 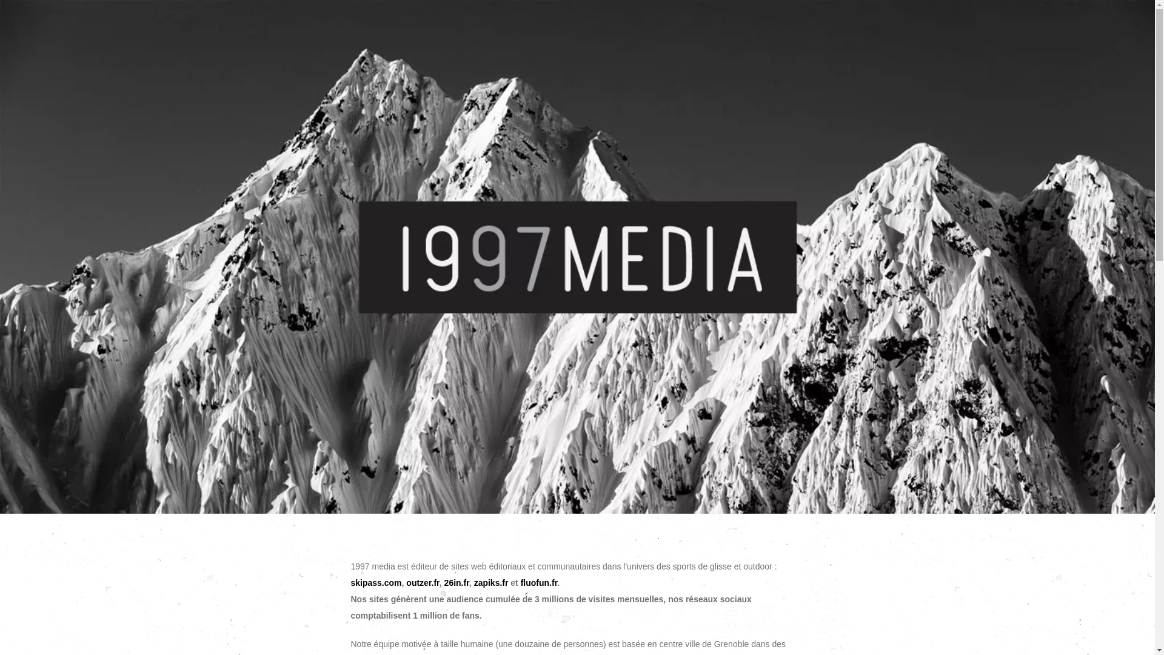 I want to click on skipass.com, so click(x=376, y=583).